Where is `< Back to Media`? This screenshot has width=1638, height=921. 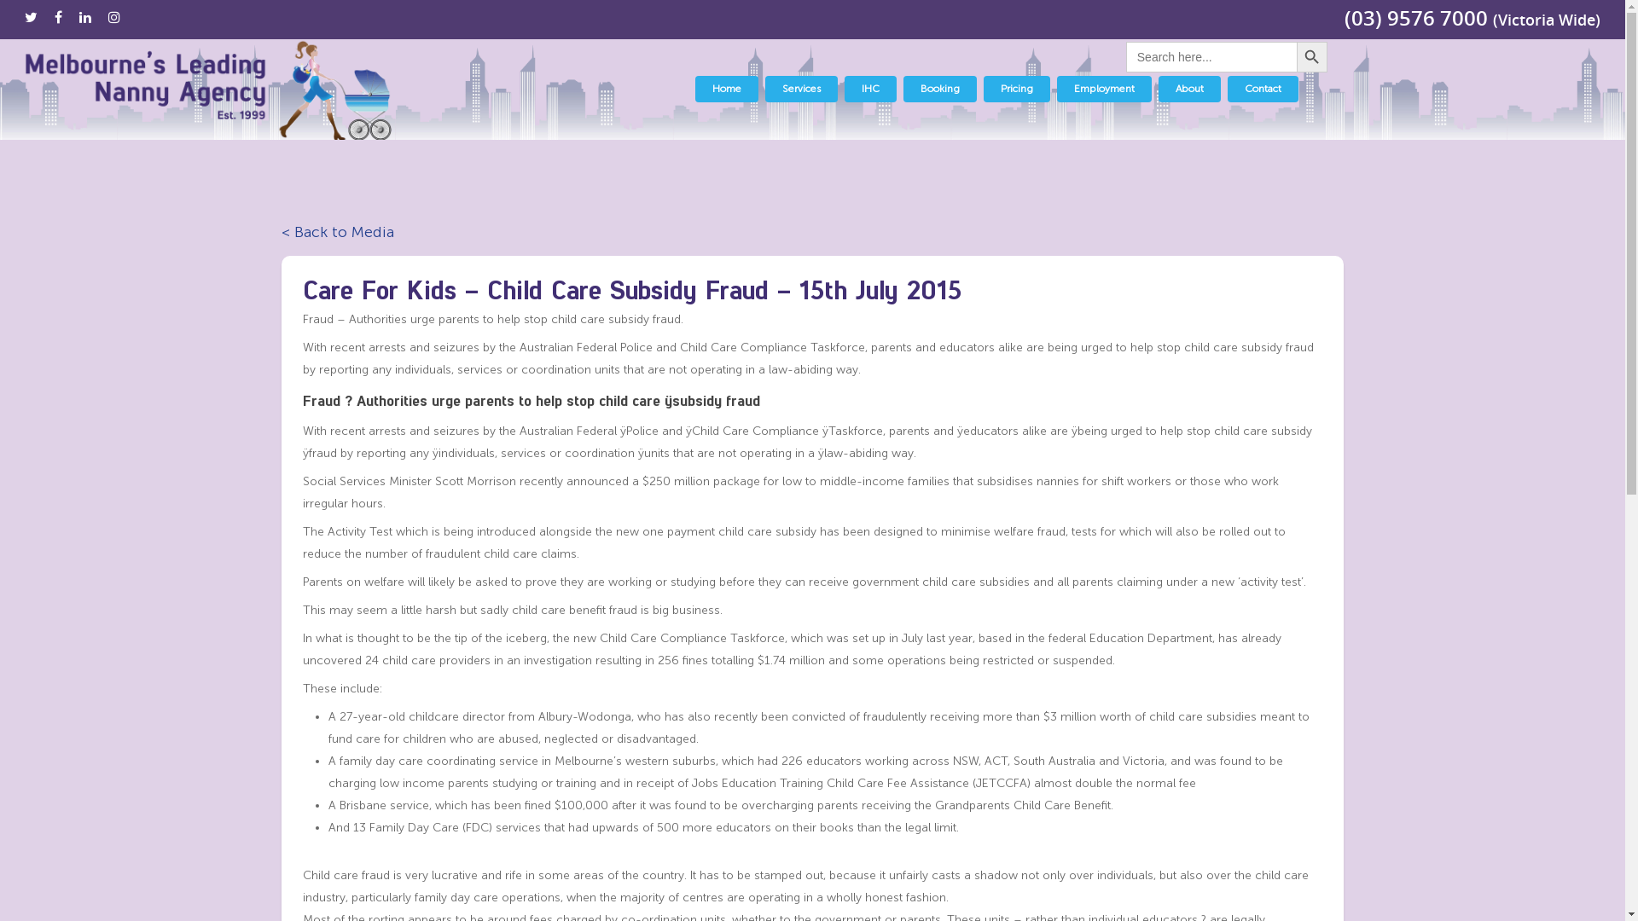
< Back to Media is located at coordinates (812, 232).